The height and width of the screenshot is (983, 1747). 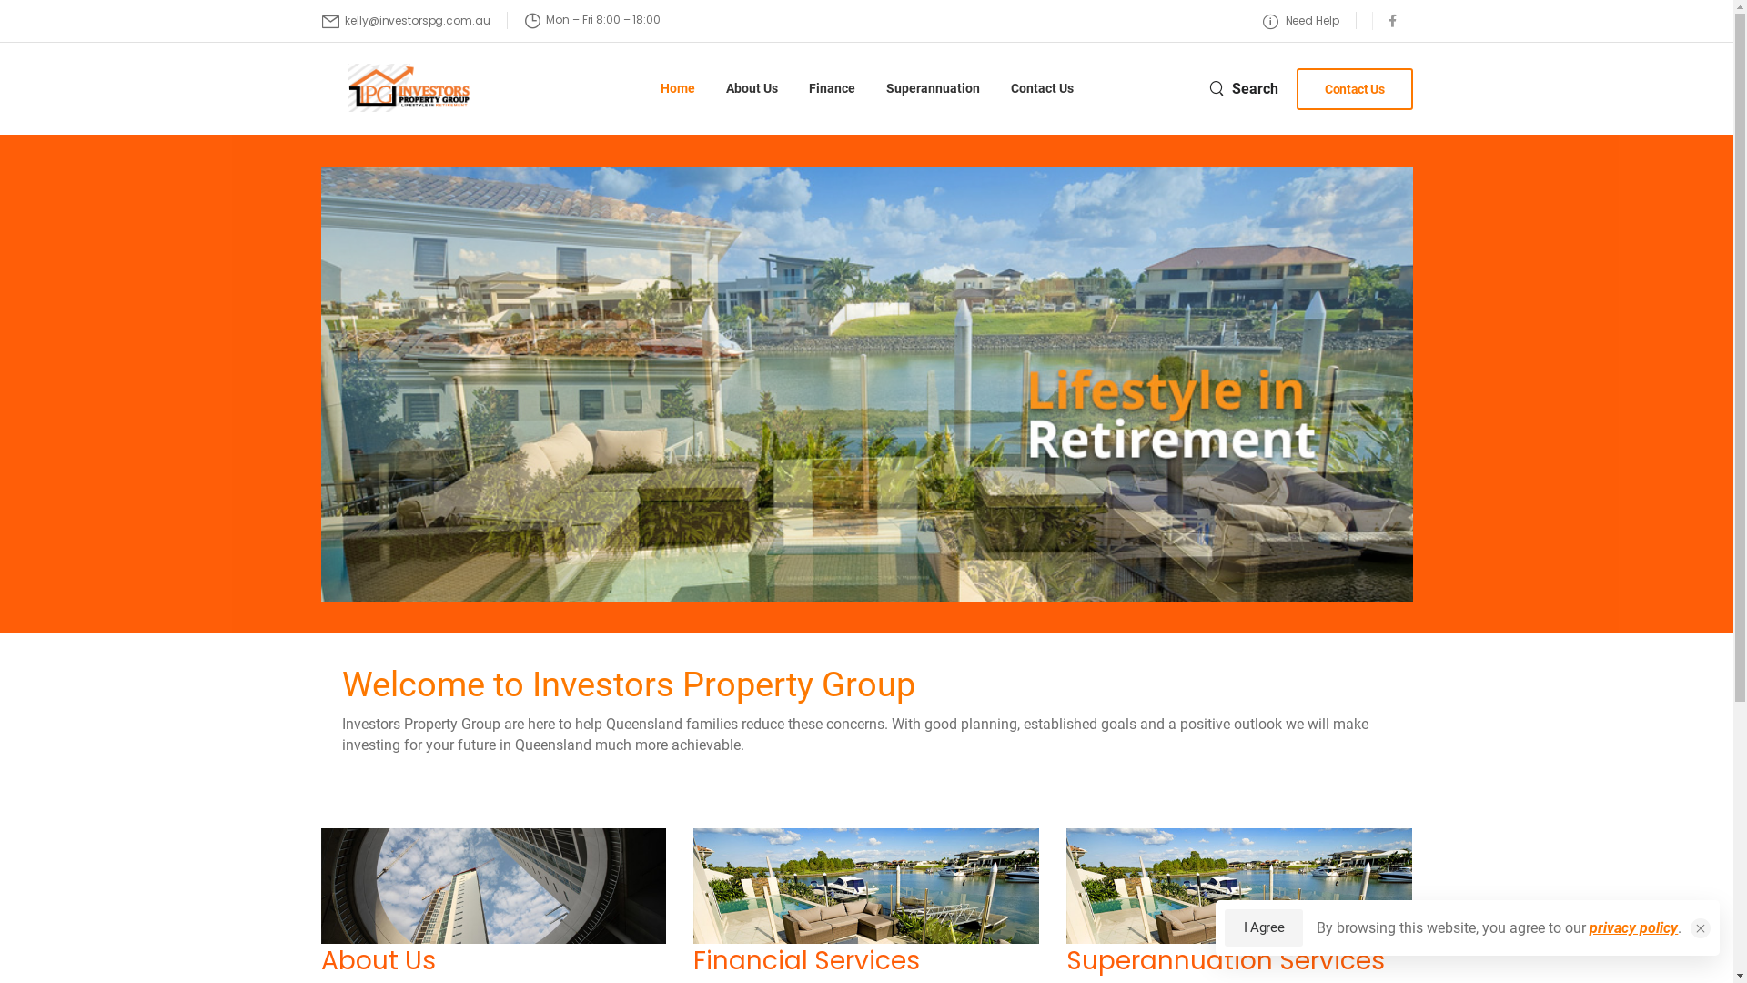 What do you see at coordinates (1041, 89) in the screenshot?
I see `Contact Us` at bounding box center [1041, 89].